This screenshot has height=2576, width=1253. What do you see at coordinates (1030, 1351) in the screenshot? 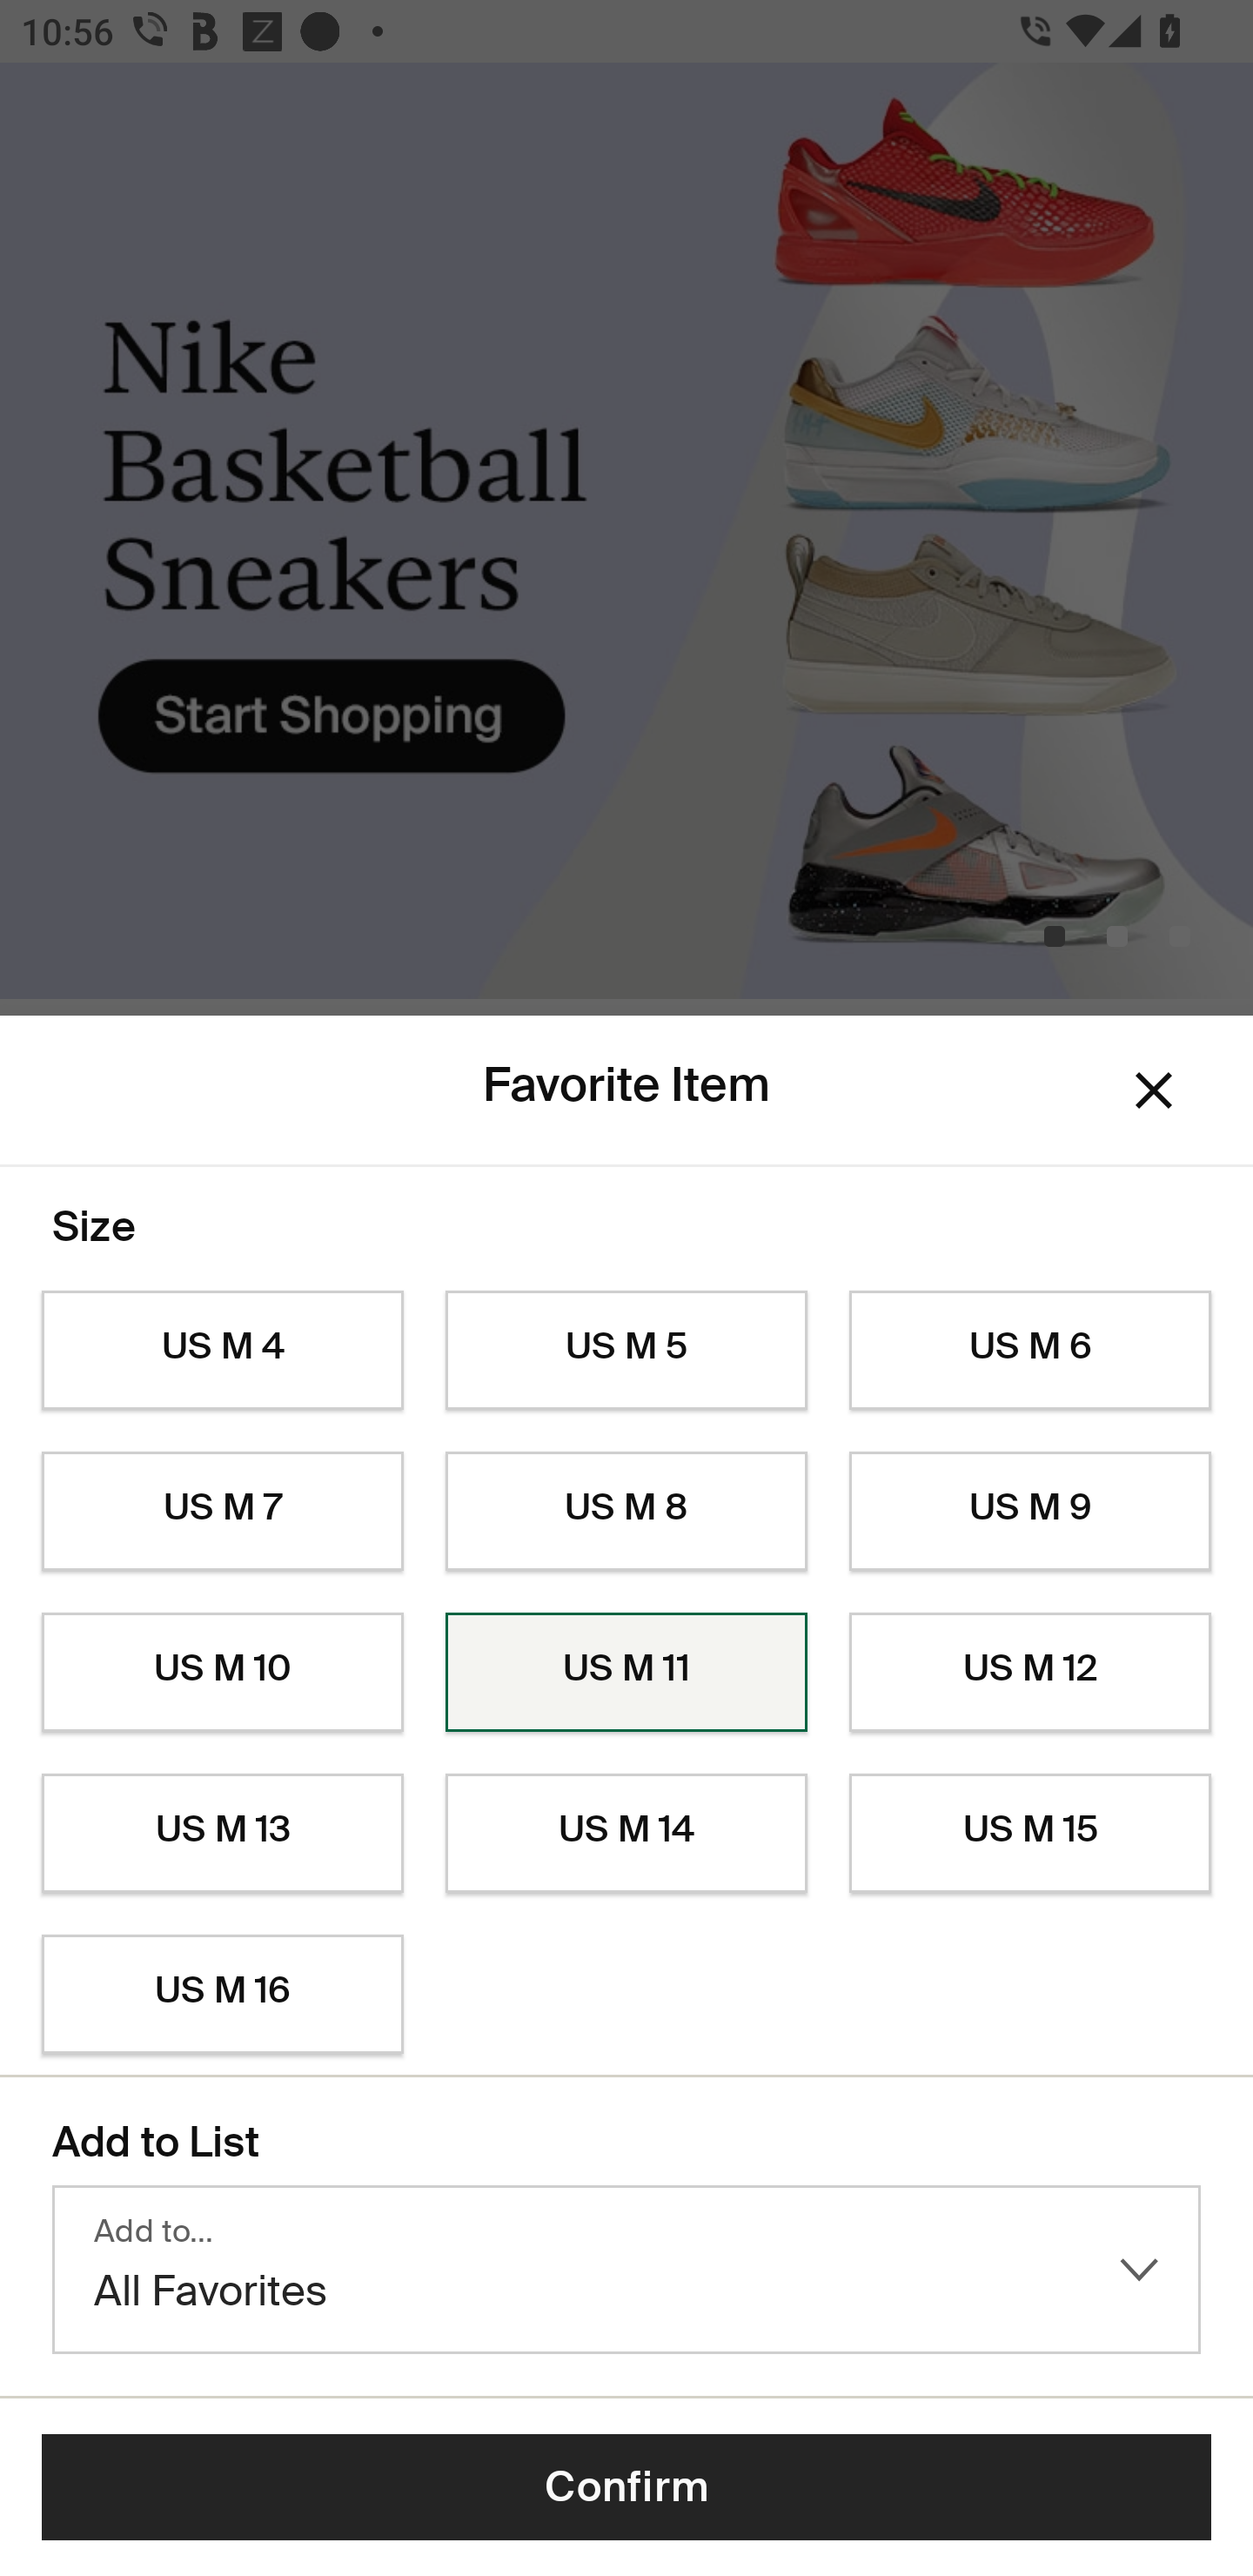
I see `US M 6` at bounding box center [1030, 1351].